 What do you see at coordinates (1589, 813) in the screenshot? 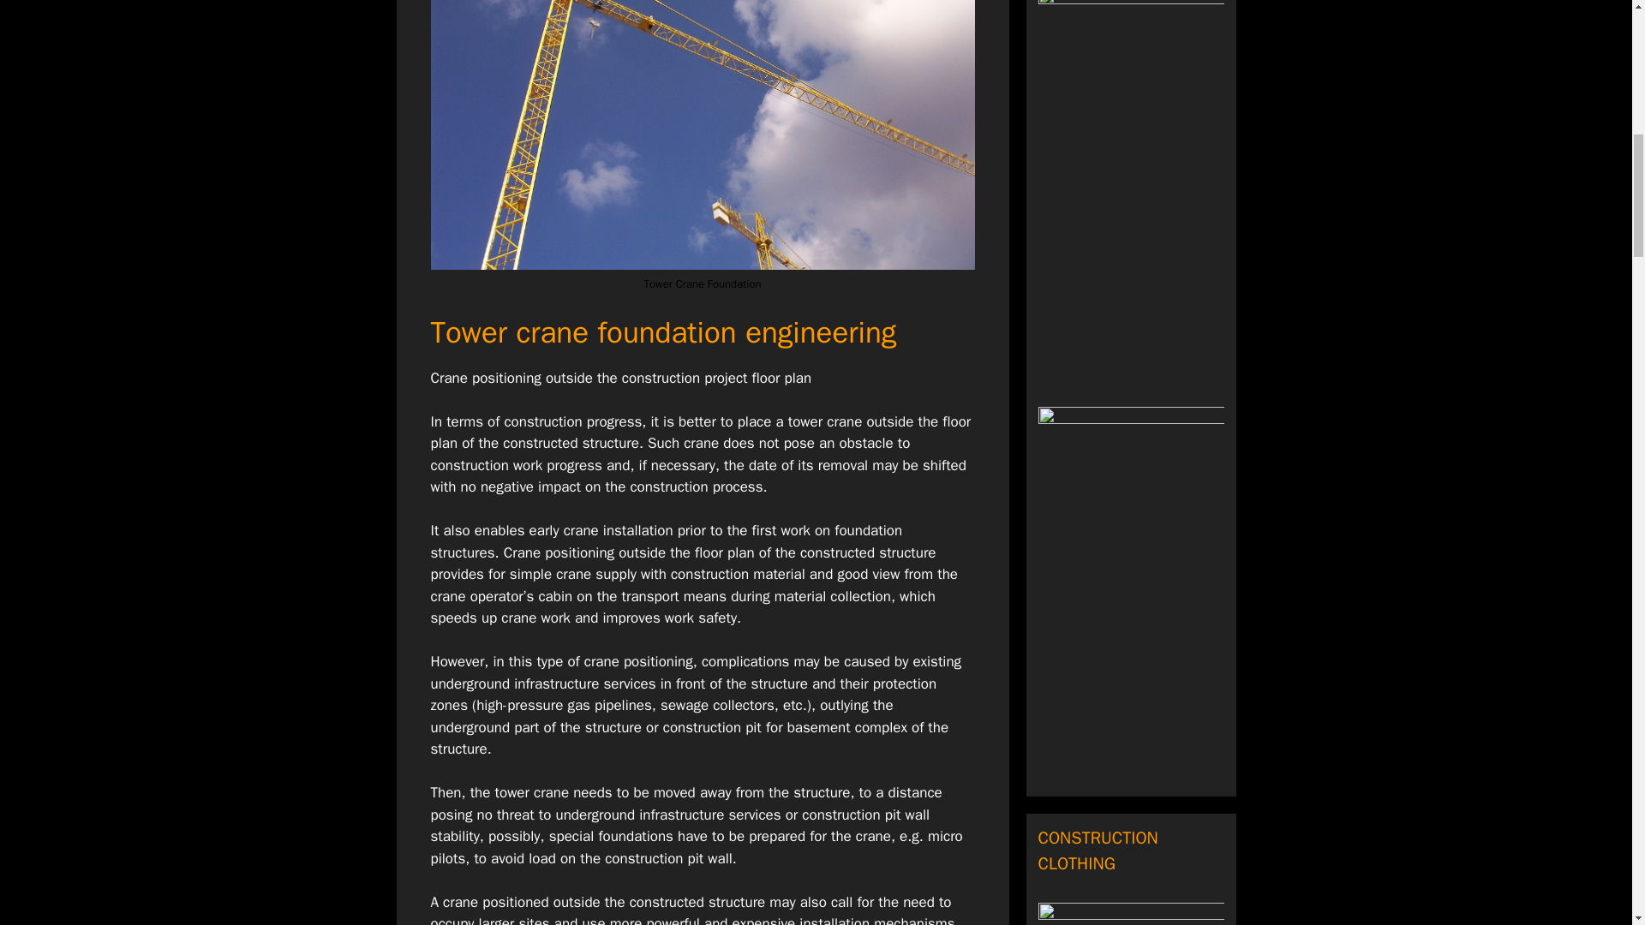
I see `Scroll back to top` at bounding box center [1589, 813].